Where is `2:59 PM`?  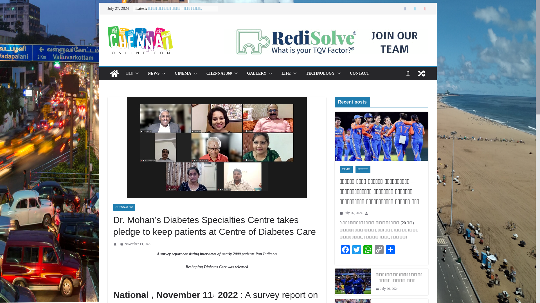 2:59 PM is located at coordinates (136, 244).